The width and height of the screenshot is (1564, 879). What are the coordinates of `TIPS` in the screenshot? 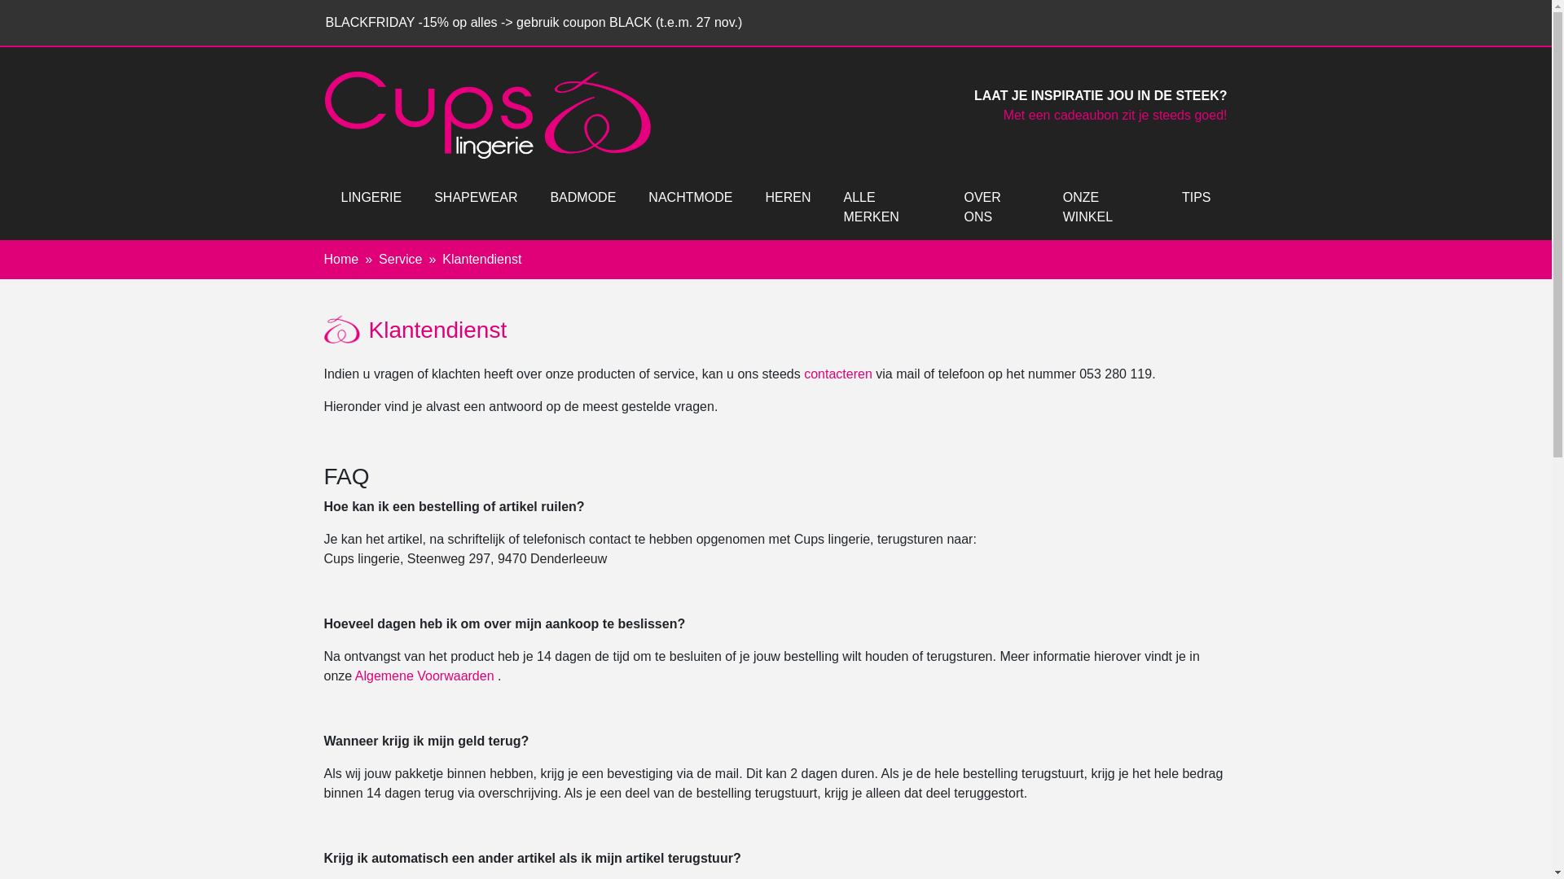 It's located at (1197, 198).